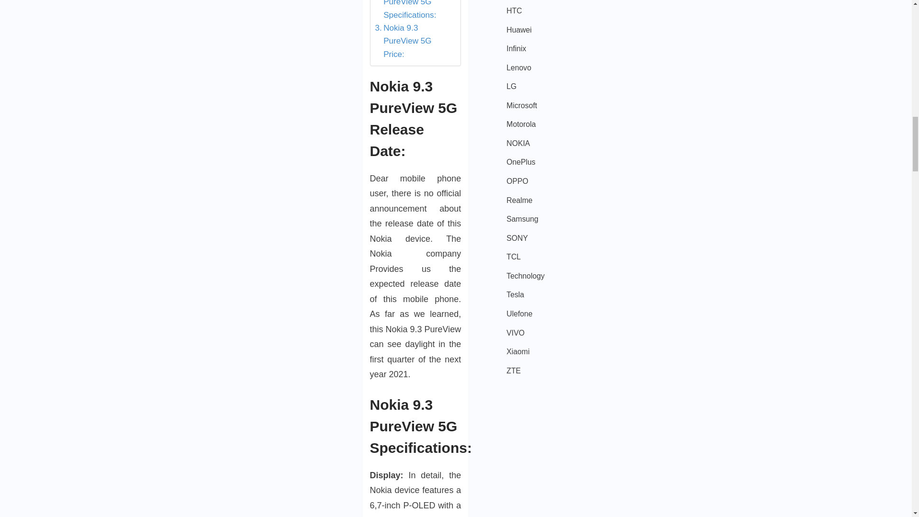 The width and height of the screenshot is (919, 517). What do you see at coordinates (413, 11) in the screenshot?
I see `Nokia 9.3 PureView 5G Specifications:` at bounding box center [413, 11].